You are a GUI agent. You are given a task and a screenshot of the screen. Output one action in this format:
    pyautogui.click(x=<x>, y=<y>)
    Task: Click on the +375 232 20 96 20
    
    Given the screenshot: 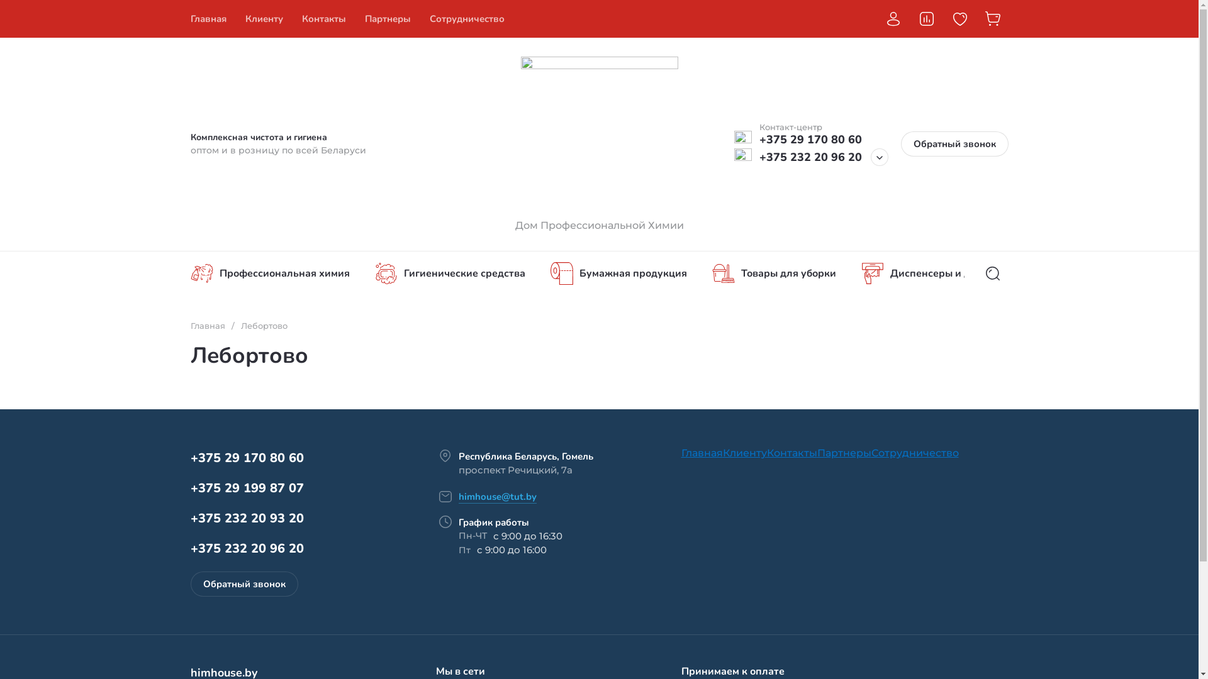 What is the action you would take?
    pyautogui.click(x=810, y=157)
    